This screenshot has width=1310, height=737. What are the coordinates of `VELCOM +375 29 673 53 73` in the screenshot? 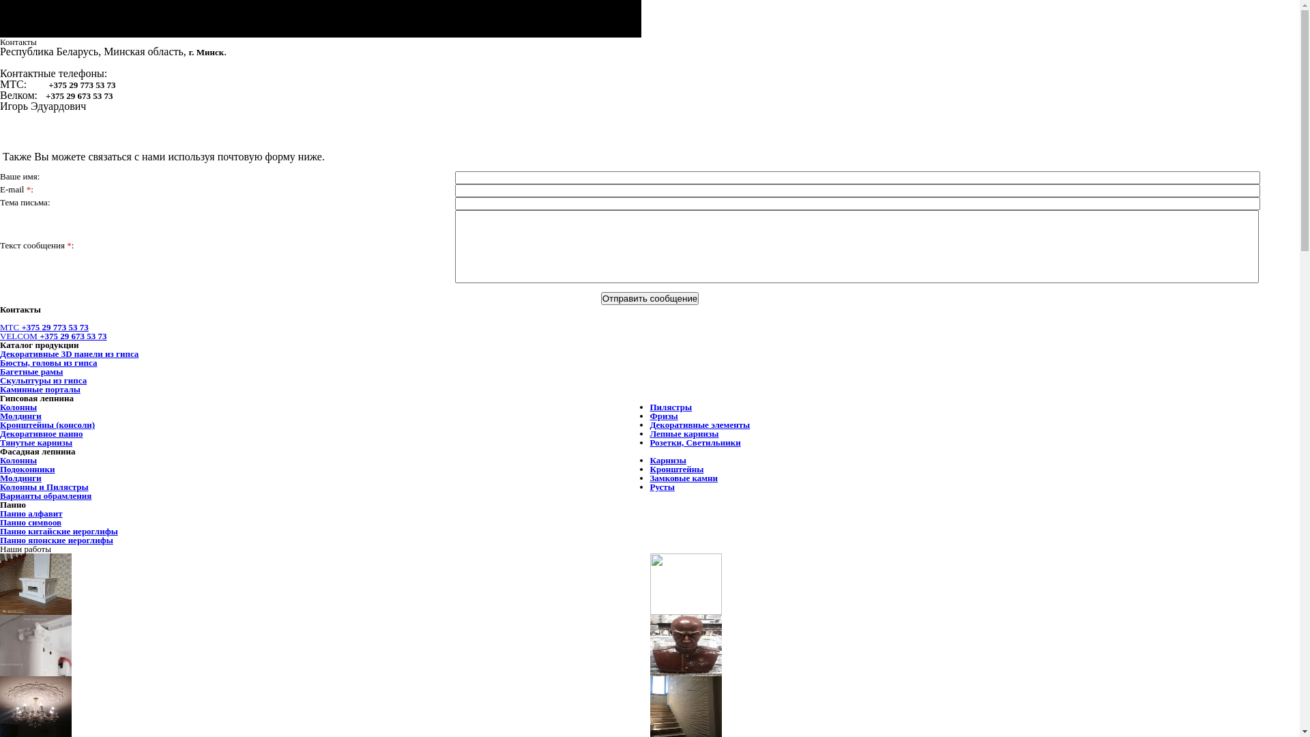 It's located at (53, 336).